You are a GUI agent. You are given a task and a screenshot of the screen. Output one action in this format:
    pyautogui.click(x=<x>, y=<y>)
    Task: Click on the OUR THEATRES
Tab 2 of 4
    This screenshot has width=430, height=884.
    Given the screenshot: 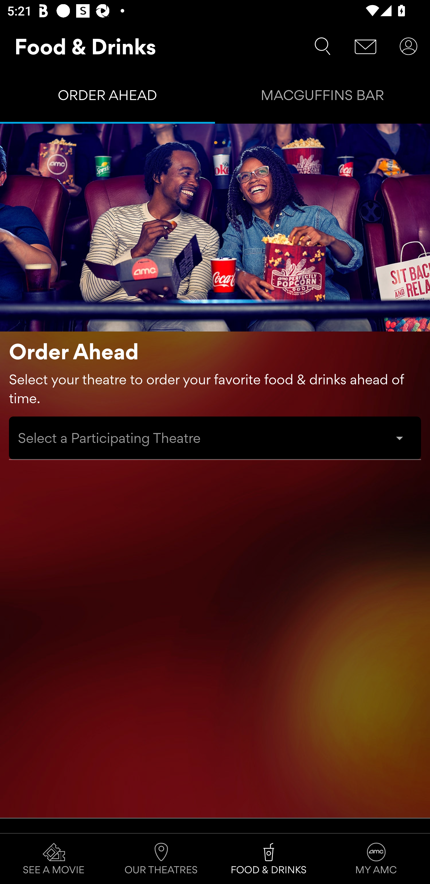 What is the action you would take?
    pyautogui.click(x=161, y=859)
    